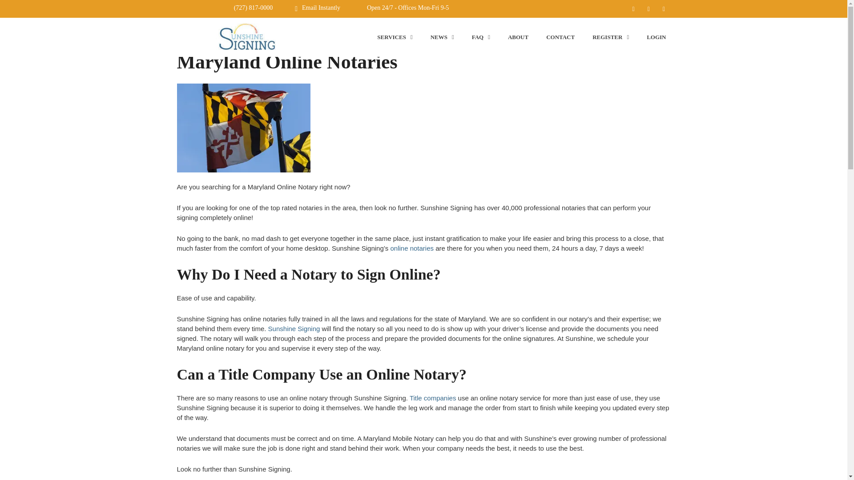 The width and height of the screenshot is (854, 480). Describe the element at coordinates (394, 37) in the screenshot. I see `Online and Mobile Notary Services` at that location.